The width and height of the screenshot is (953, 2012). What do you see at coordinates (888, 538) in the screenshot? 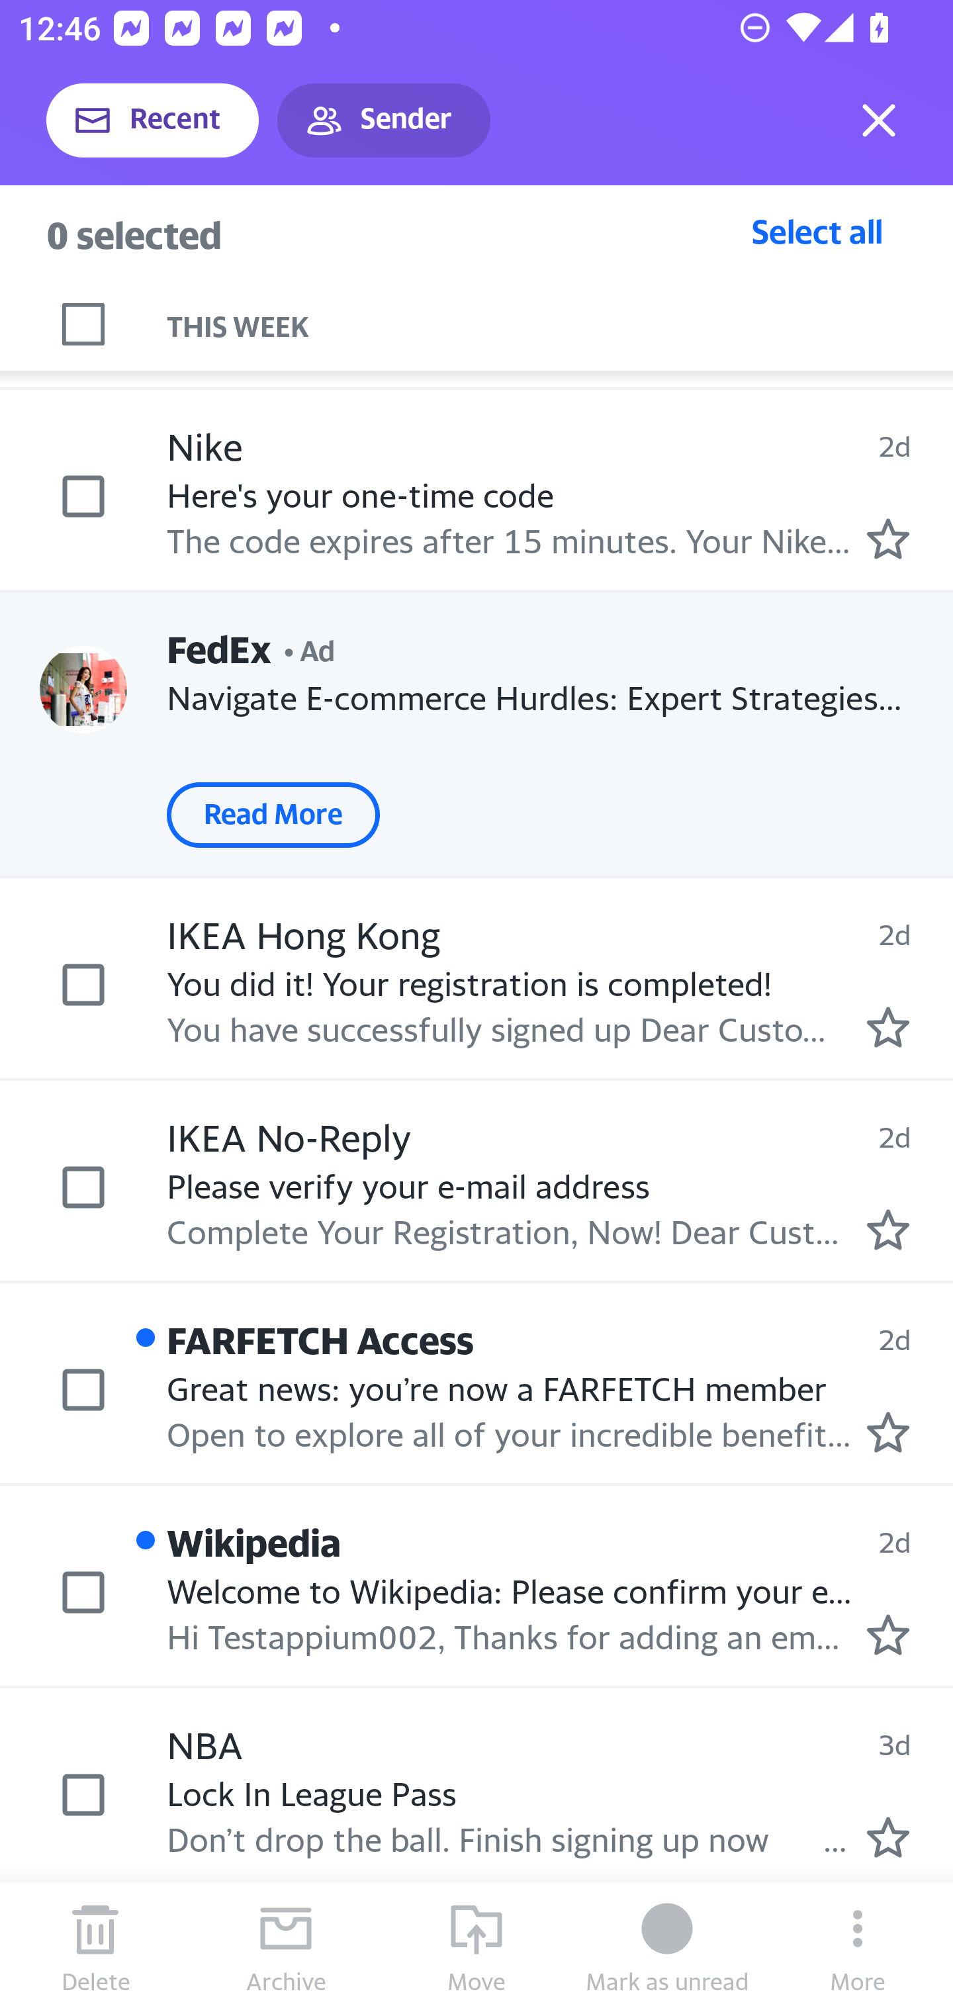
I see `Mark as starred.` at bounding box center [888, 538].